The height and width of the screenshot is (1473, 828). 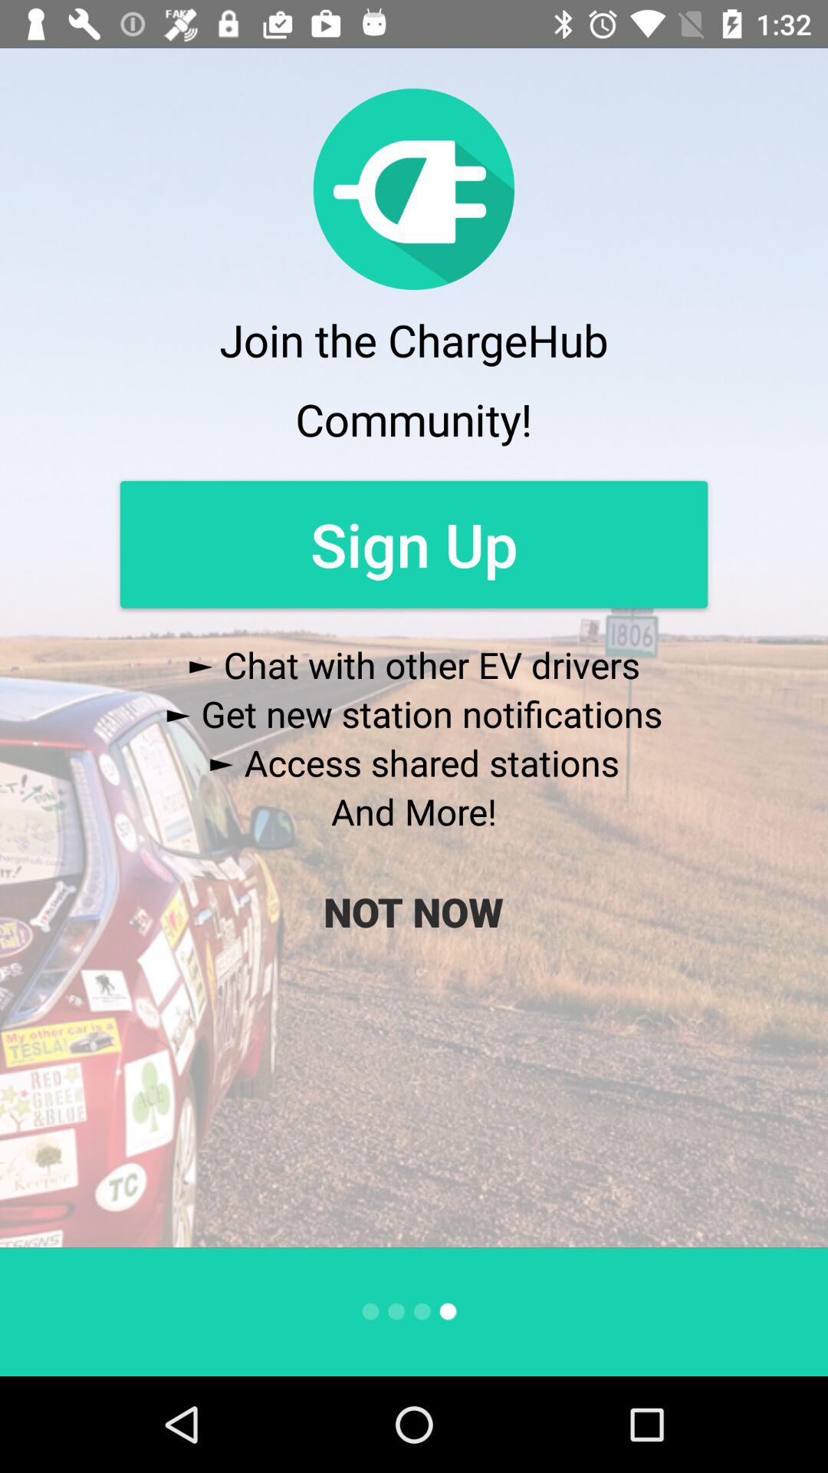 What do you see at coordinates (413, 911) in the screenshot?
I see `click the not now` at bounding box center [413, 911].